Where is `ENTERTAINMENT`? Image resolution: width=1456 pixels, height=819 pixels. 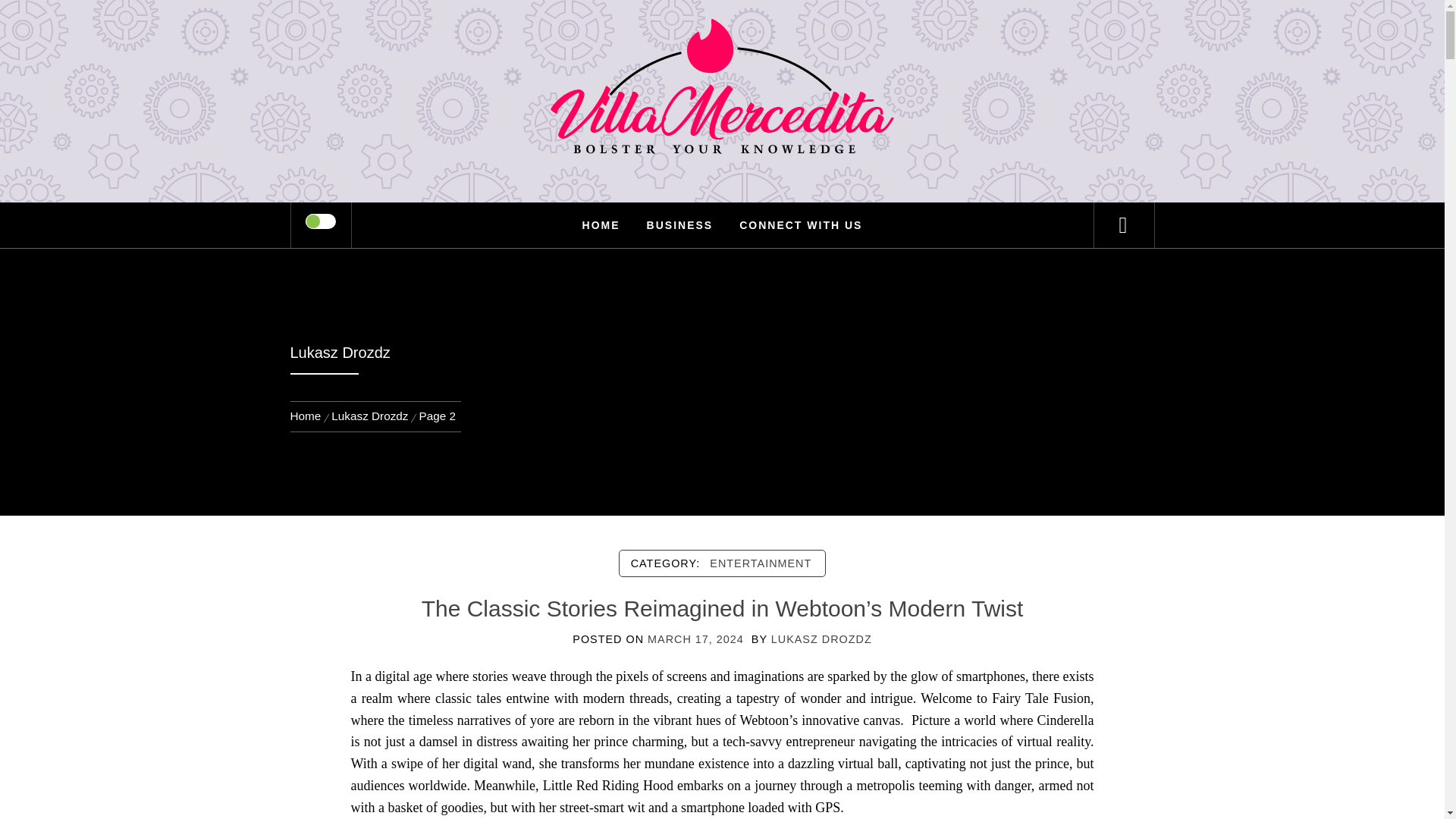 ENTERTAINMENT is located at coordinates (760, 563).